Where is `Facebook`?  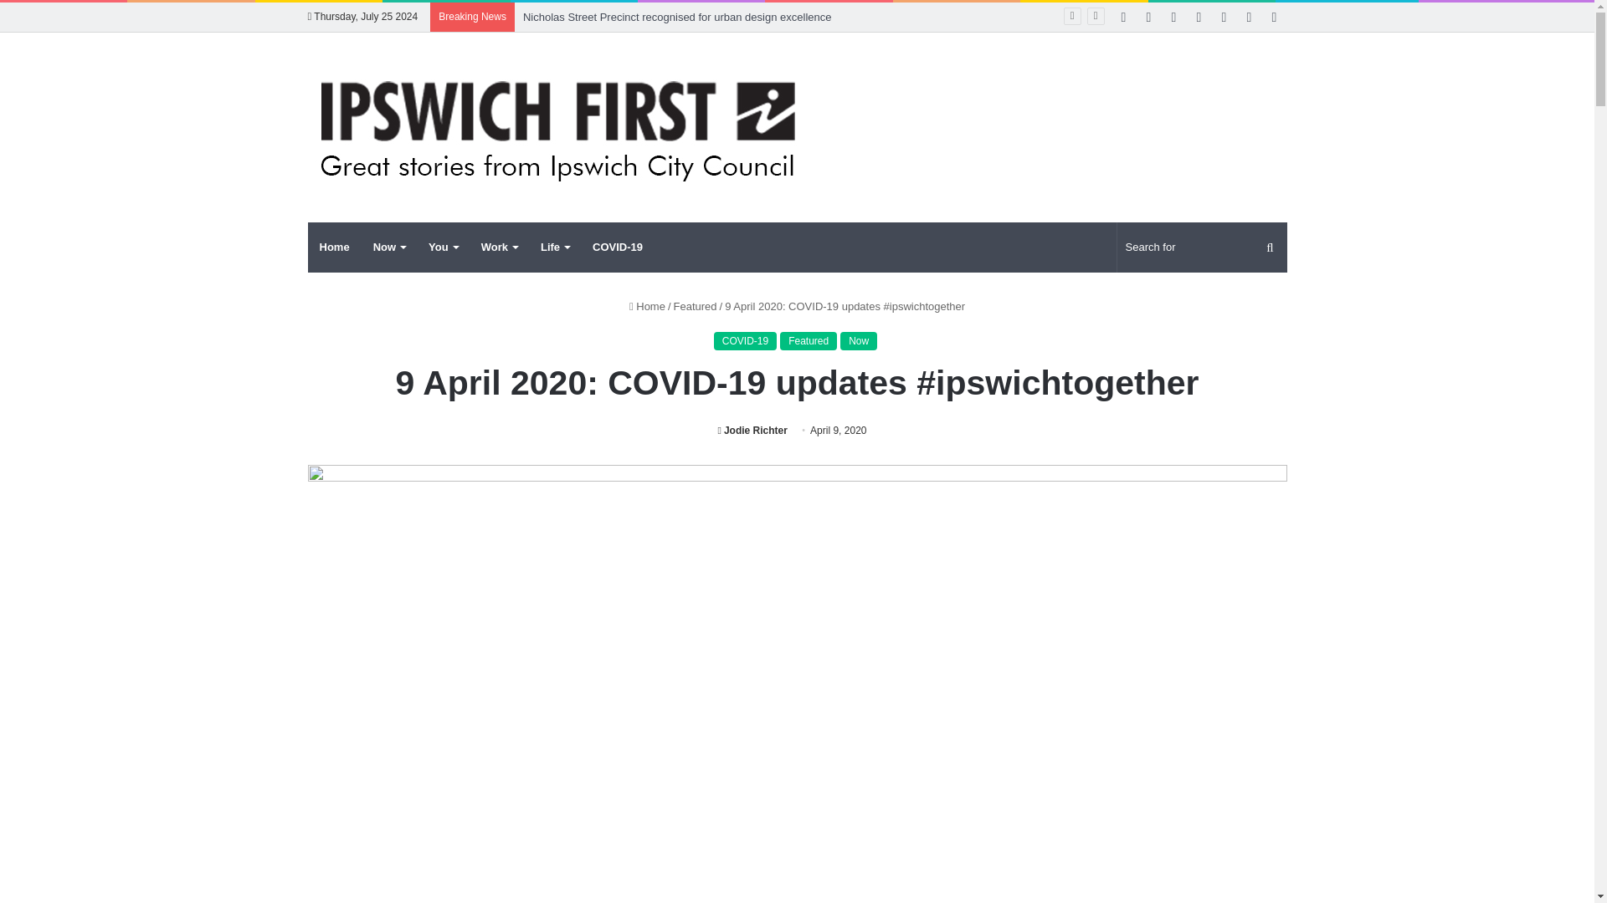 Facebook is located at coordinates (1123, 17).